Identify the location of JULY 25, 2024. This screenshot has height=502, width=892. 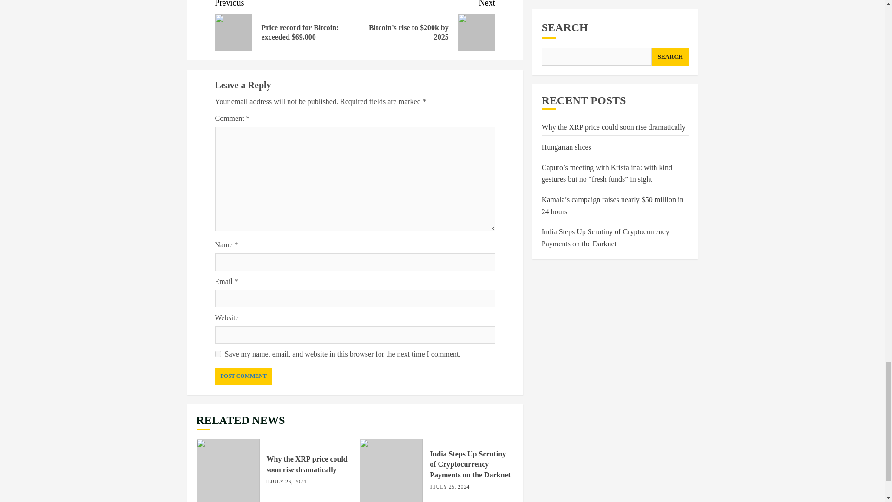
(451, 487).